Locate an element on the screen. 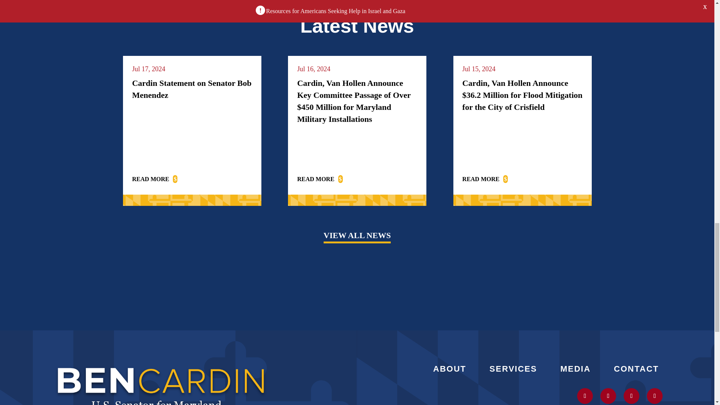 Image resolution: width=720 pixels, height=405 pixels. Follow on Facebook is located at coordinates (654, 396).